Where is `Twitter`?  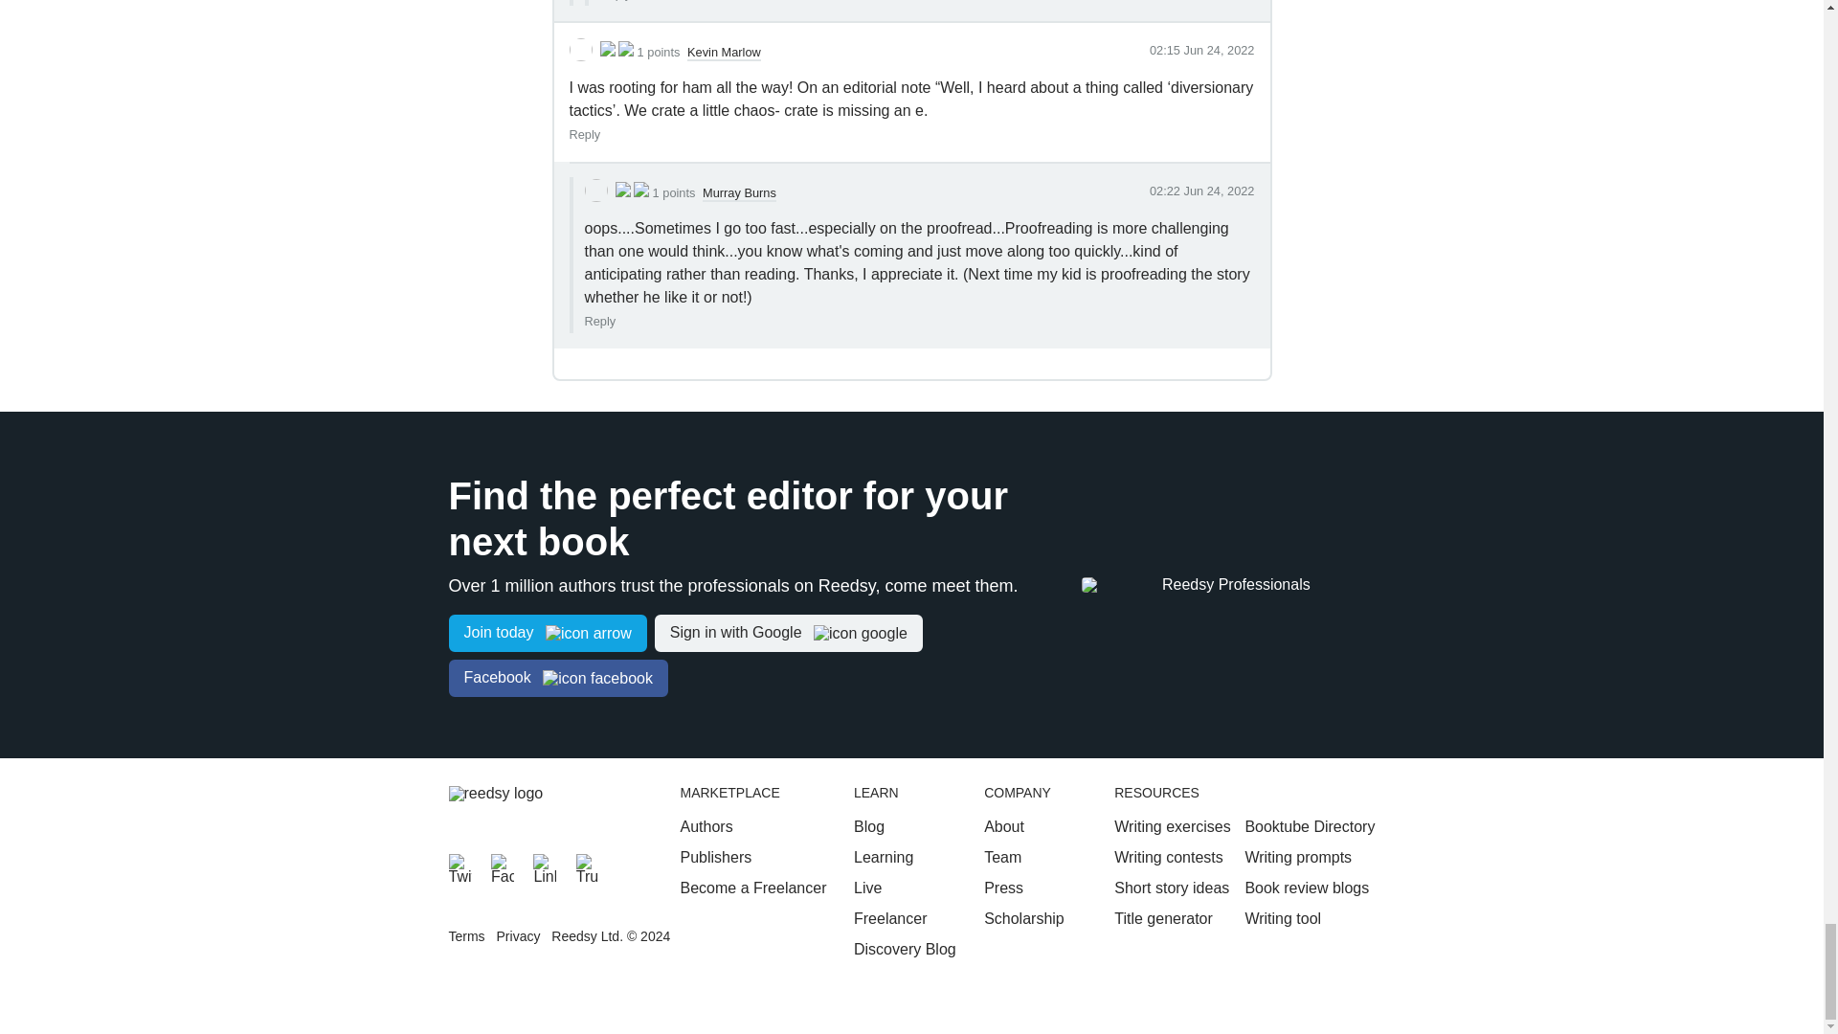 Twitter is located at coordinates (459, 865).